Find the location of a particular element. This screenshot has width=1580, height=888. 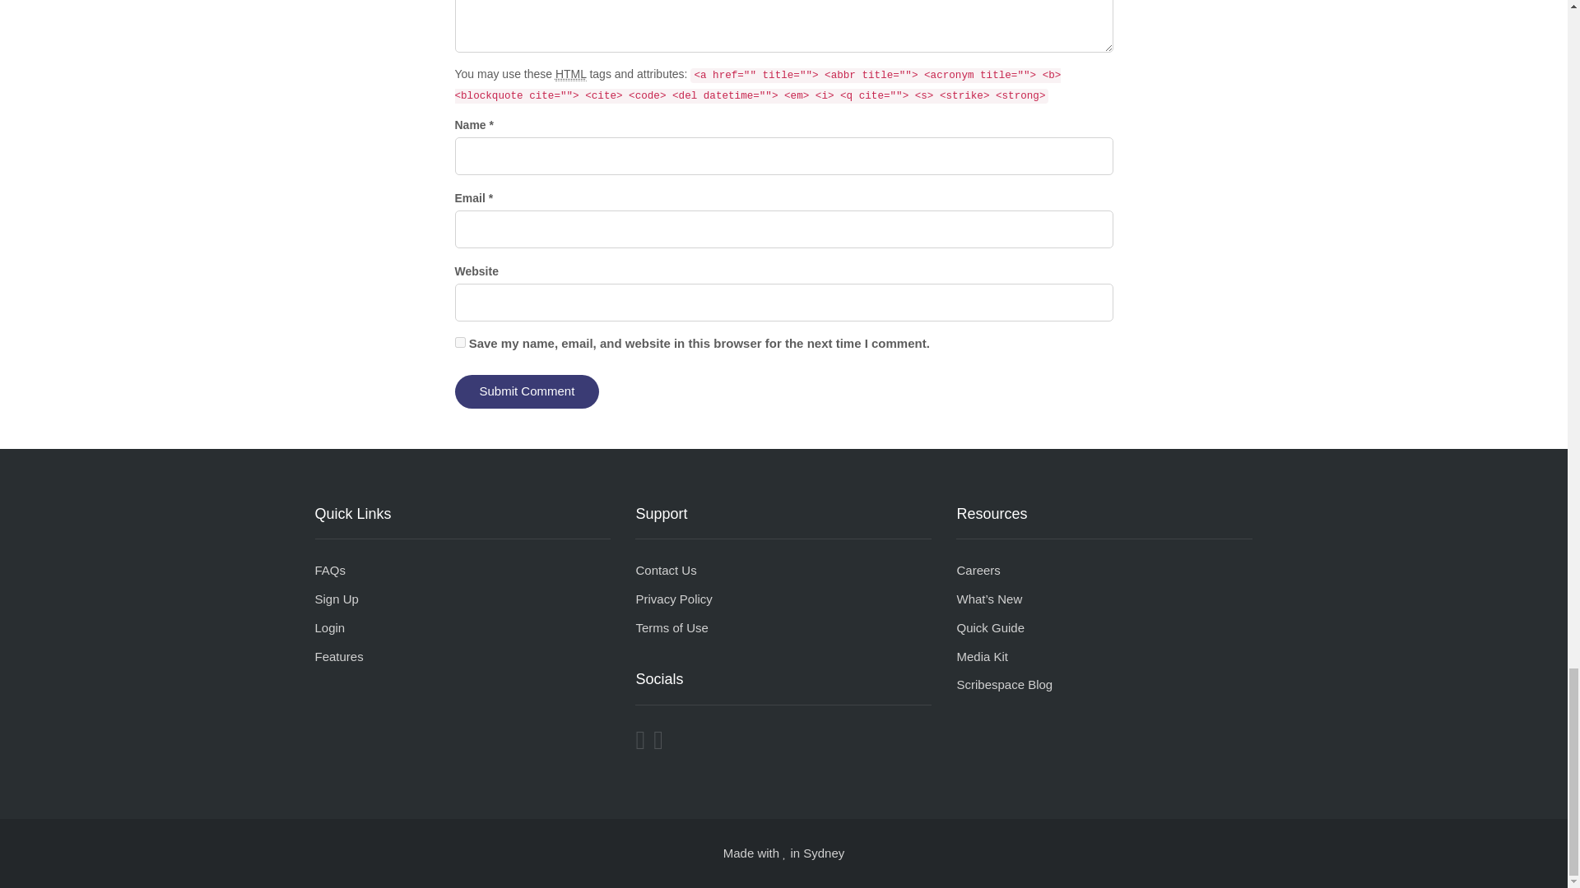

Scribespace Blog is located at coordinates (1004, 684).